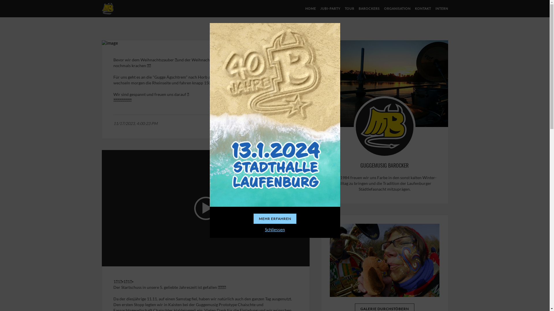  Describe the element at coordinates (310, 9) in the screenshot. I see `HOME` at that location.